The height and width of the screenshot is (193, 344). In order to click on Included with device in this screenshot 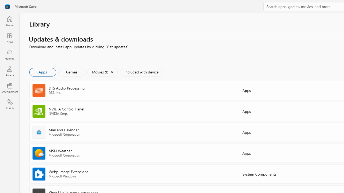, I will do `click(141, 72)`.